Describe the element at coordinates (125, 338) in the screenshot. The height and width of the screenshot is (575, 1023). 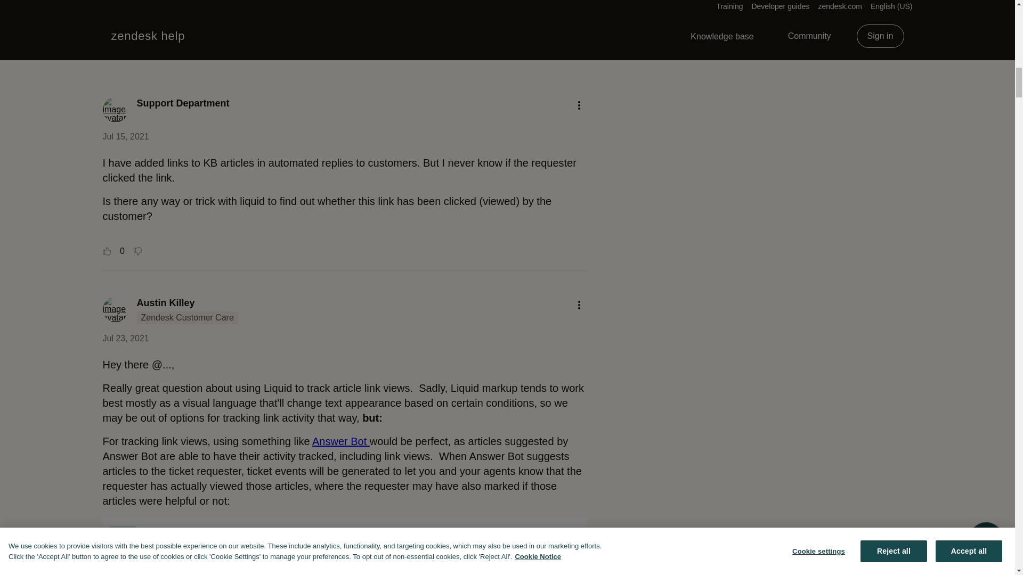
I see `Jul 23, 2021` at that location.